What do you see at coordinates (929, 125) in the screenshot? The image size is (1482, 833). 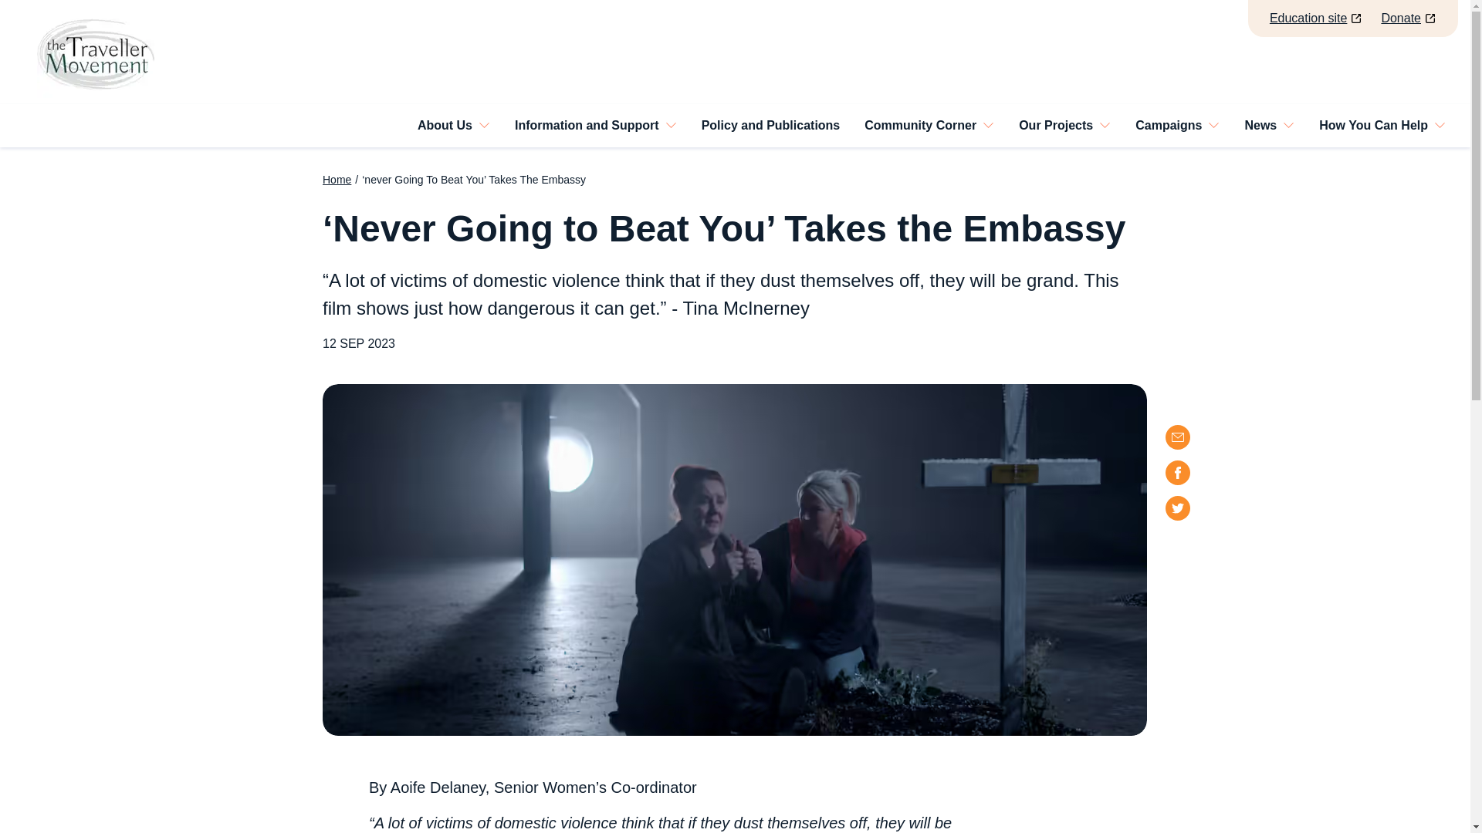 I see `Community Corner` at bounding box center [929, 125].